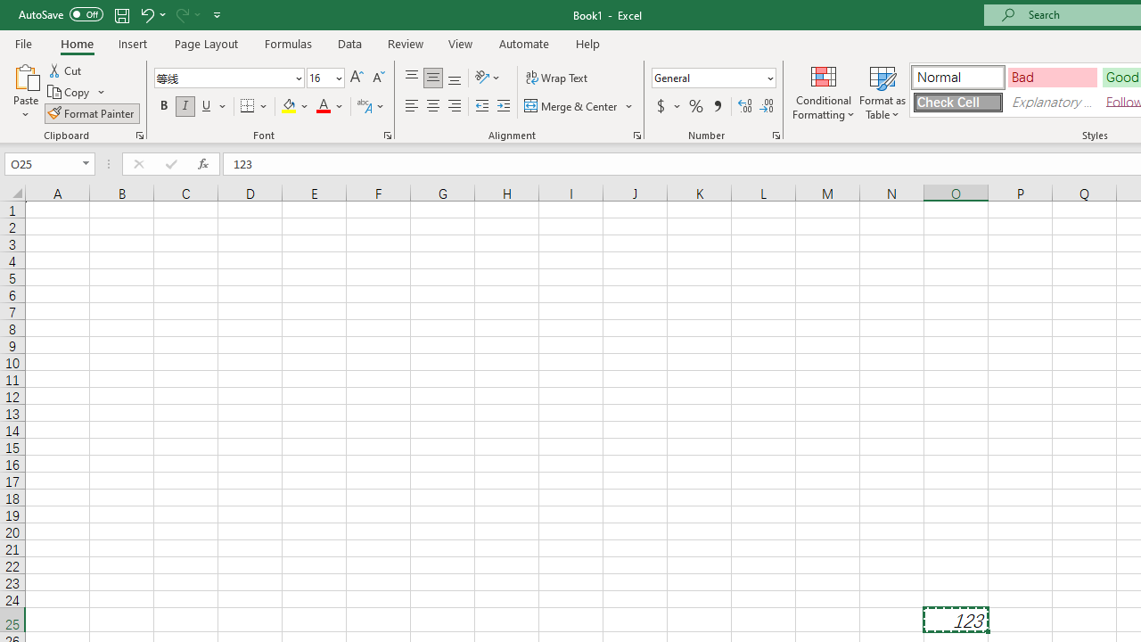  What do you see at coordinates (86, 164) in the screenshot?
I see `Open` at bounding box center [86, 164].